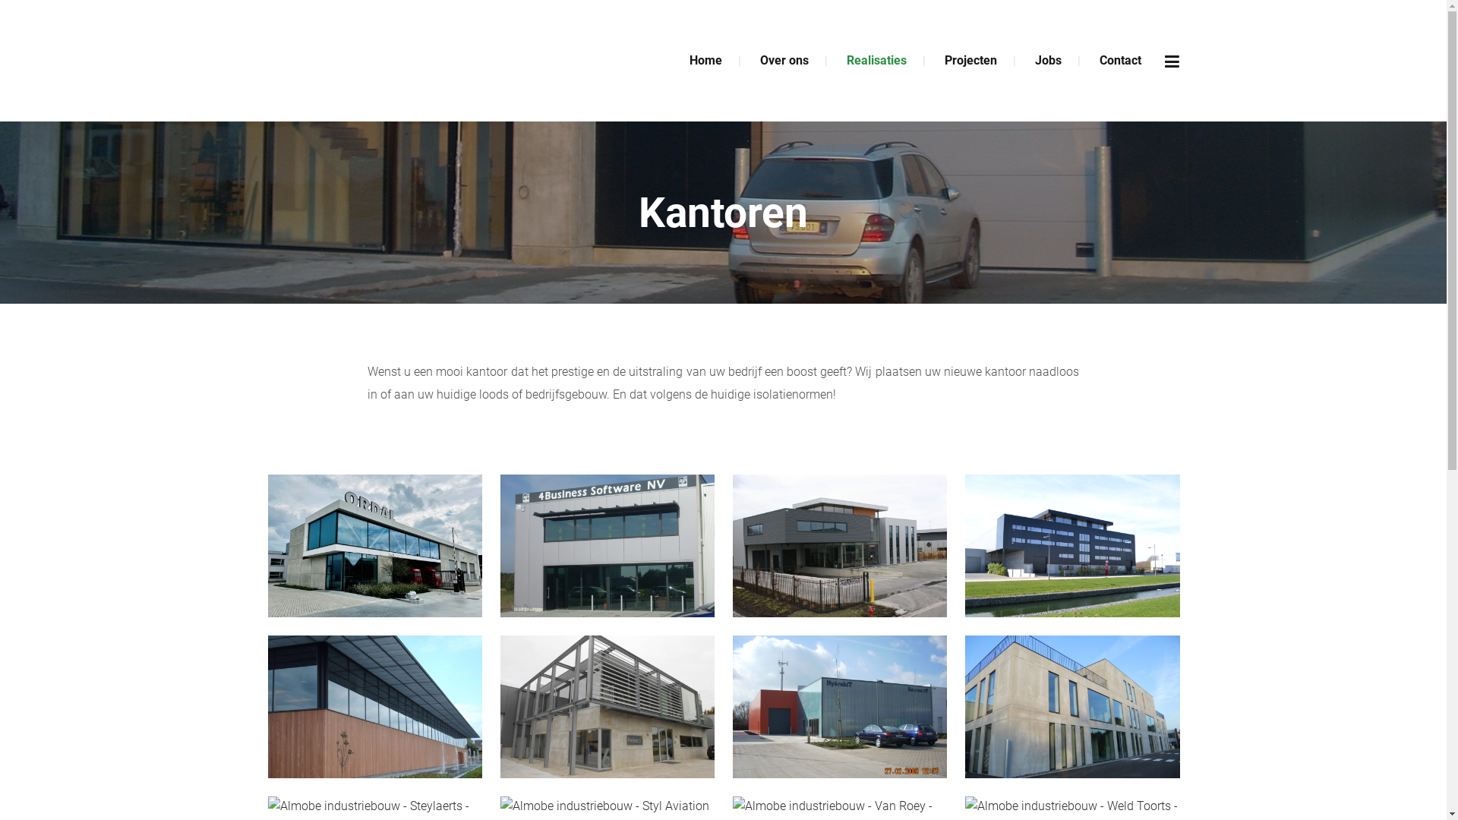  Describe the element at coordinates (1072, 708) in the screenshot. I see `Almobe industriebouw - Mawipex Elipse - Schoten` at that location.